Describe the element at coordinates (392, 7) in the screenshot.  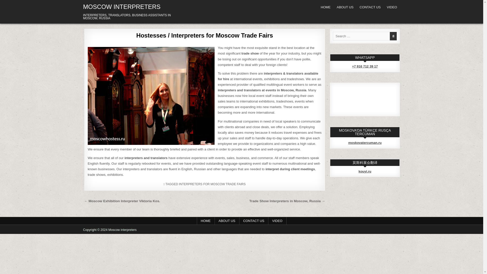
I see `VIDEO` at that location.